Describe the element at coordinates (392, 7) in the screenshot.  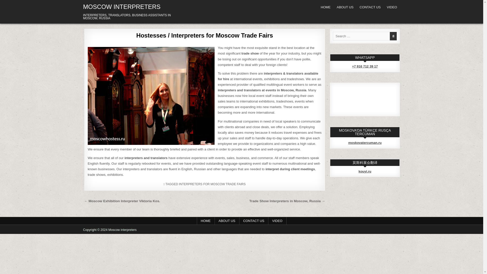
I see `VIDEO` at that location.